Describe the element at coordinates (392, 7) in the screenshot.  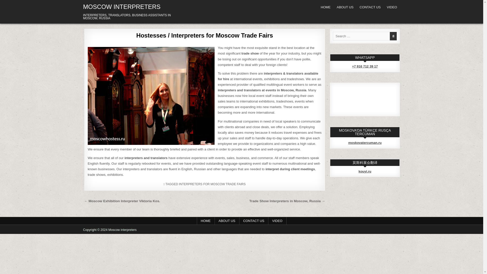
I see `VIDEO` at that location.